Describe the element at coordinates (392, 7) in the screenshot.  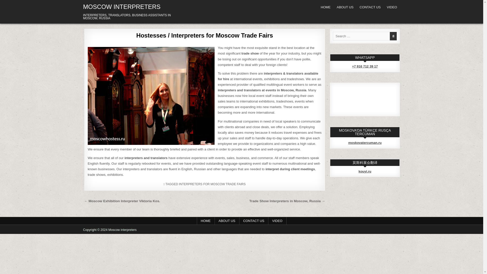
I see `VIDEO` at that location.